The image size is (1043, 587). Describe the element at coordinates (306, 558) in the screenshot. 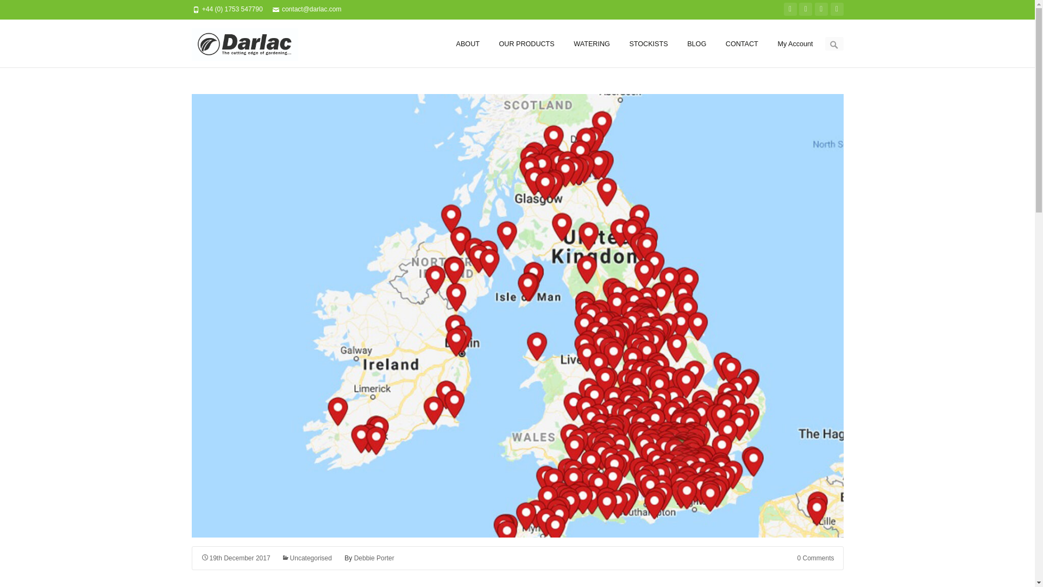

I see `Uncategorised` at that location.